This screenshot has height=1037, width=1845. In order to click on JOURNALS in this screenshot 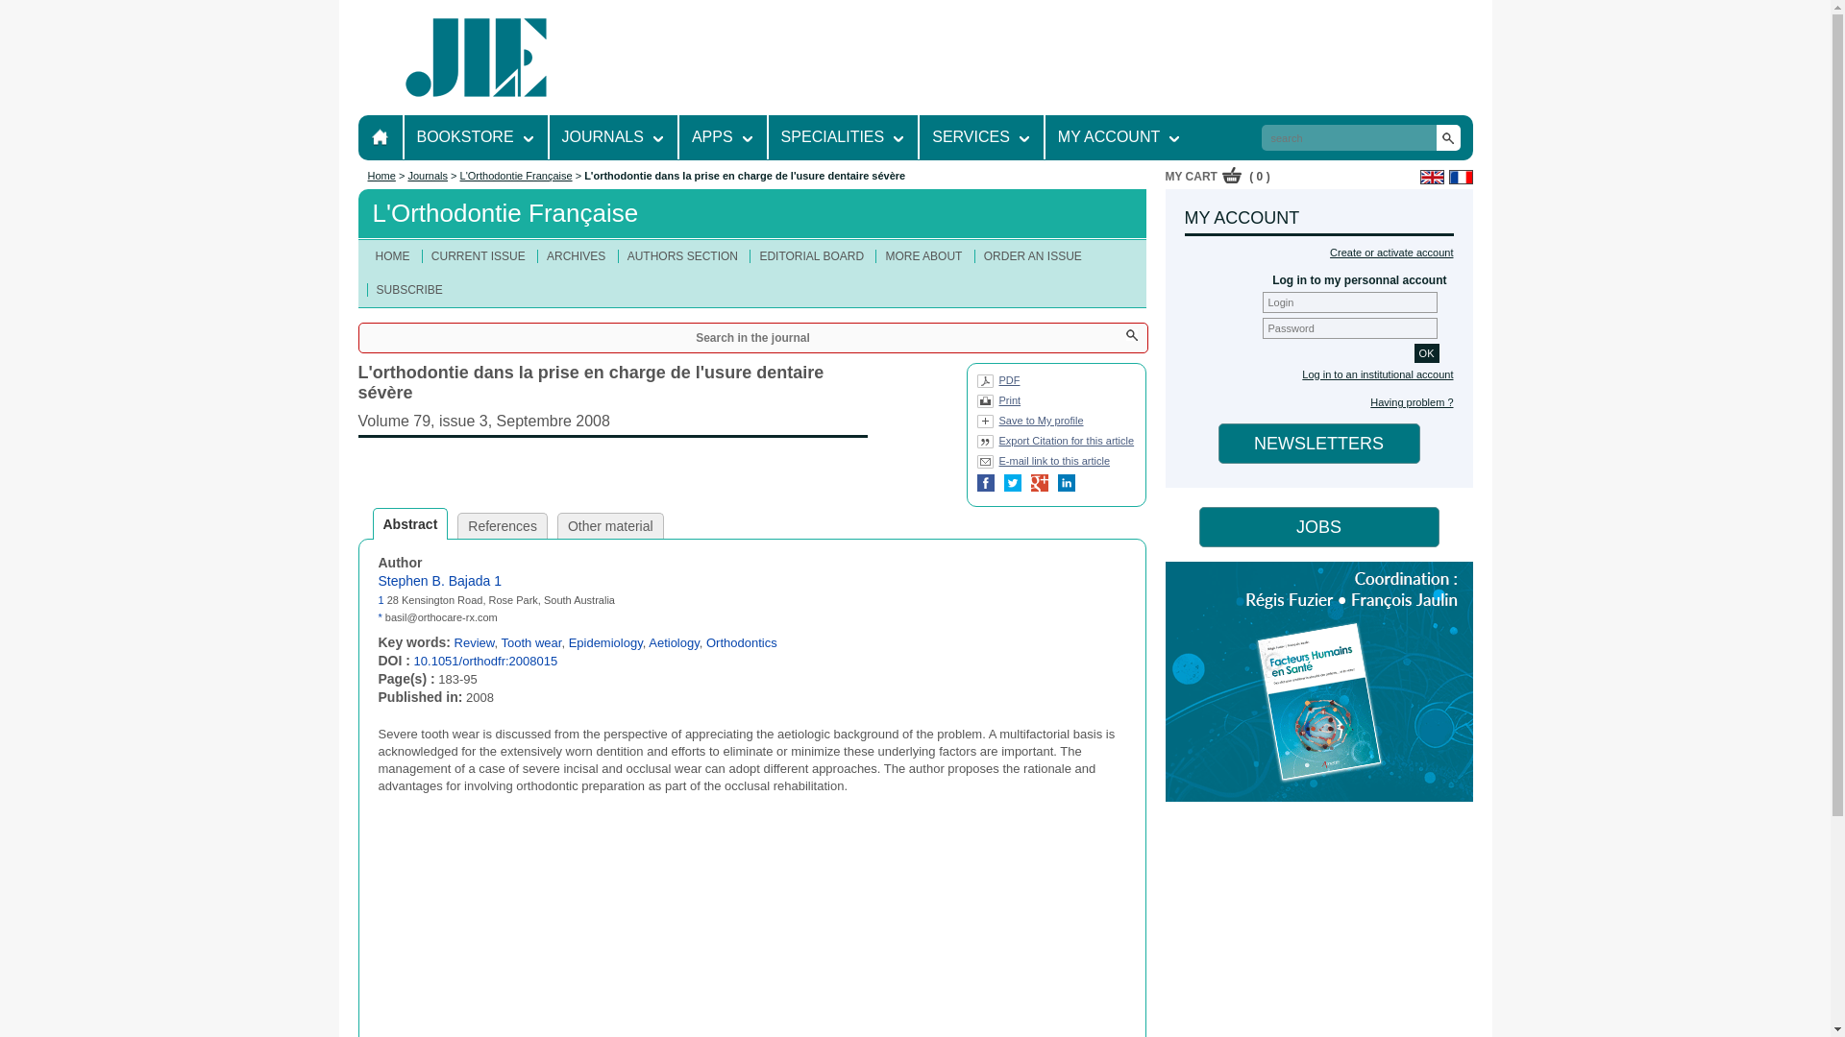, I will do `click(603, 136)`.